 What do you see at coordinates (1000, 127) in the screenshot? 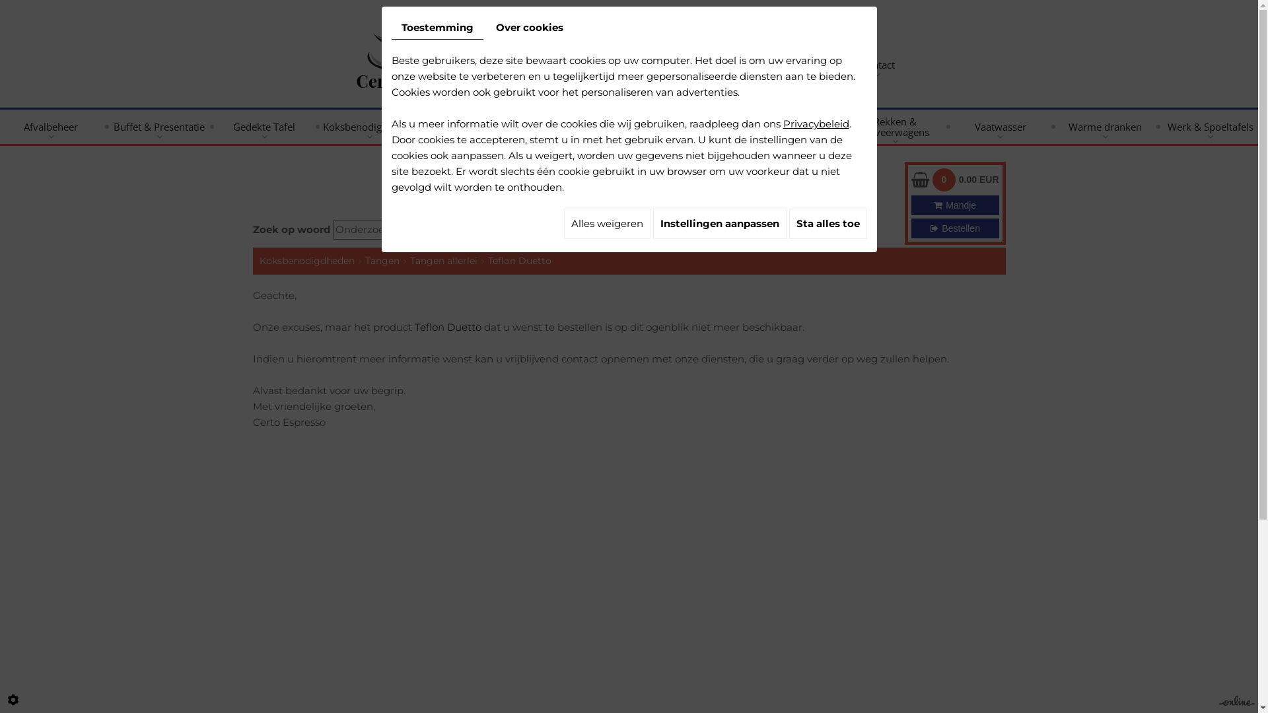
I see `Vaatwasser` at bounding box center [1000, 127].